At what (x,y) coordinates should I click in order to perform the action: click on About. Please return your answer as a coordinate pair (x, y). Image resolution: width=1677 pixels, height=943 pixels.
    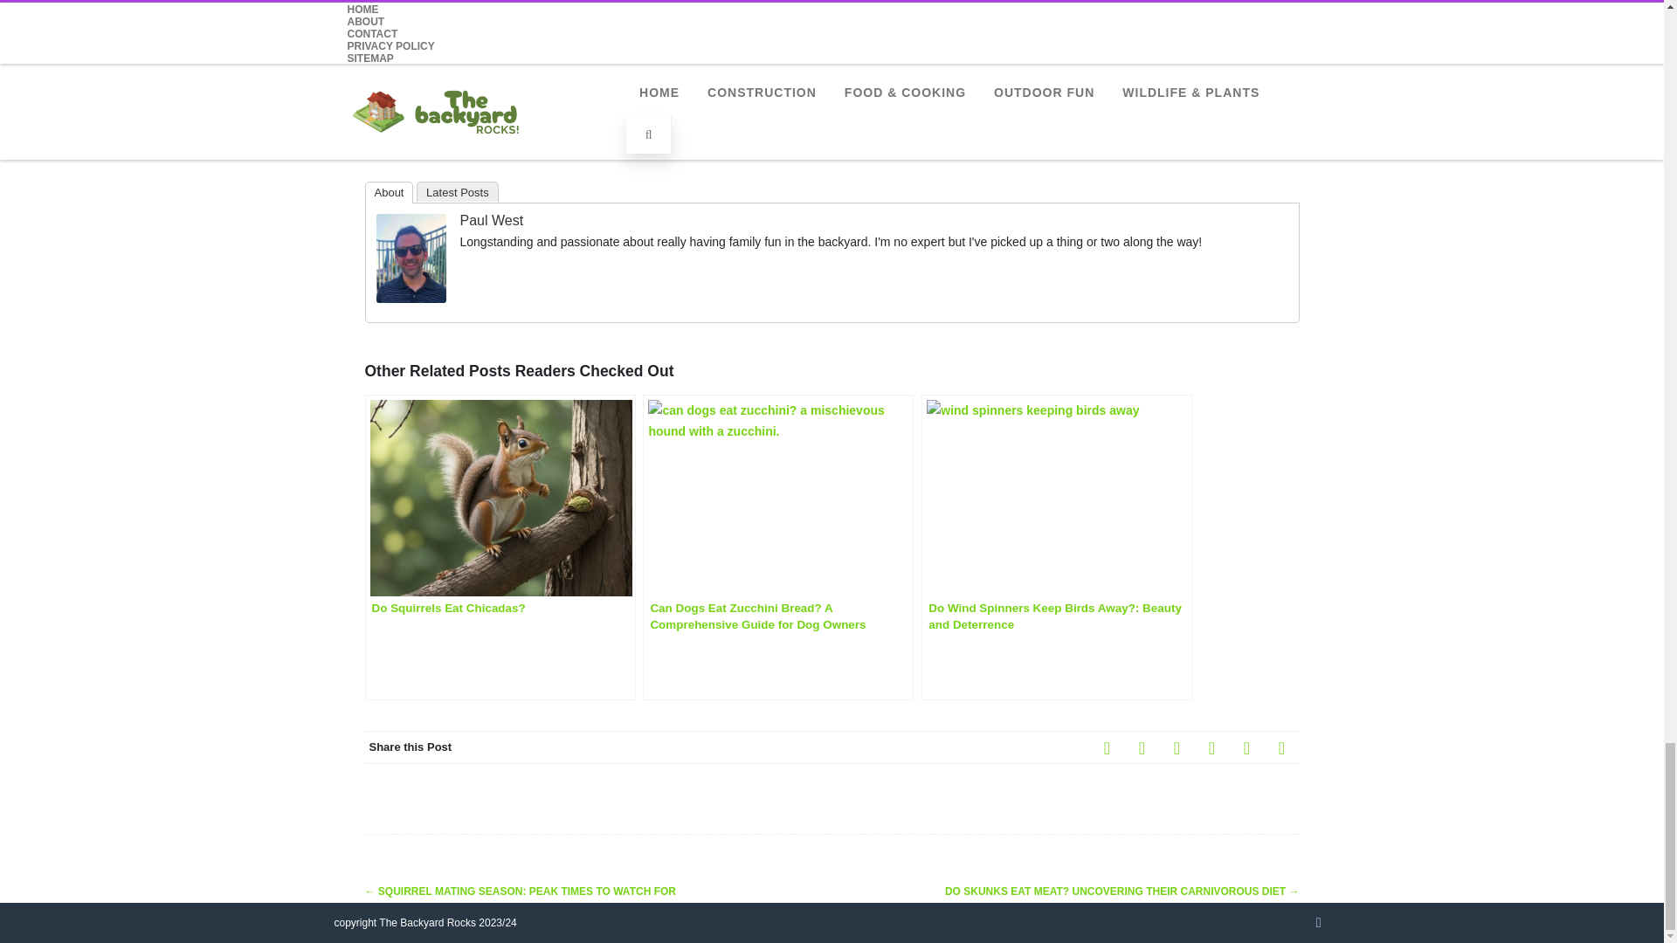
    Looking at the image, I should click on (390, 192).